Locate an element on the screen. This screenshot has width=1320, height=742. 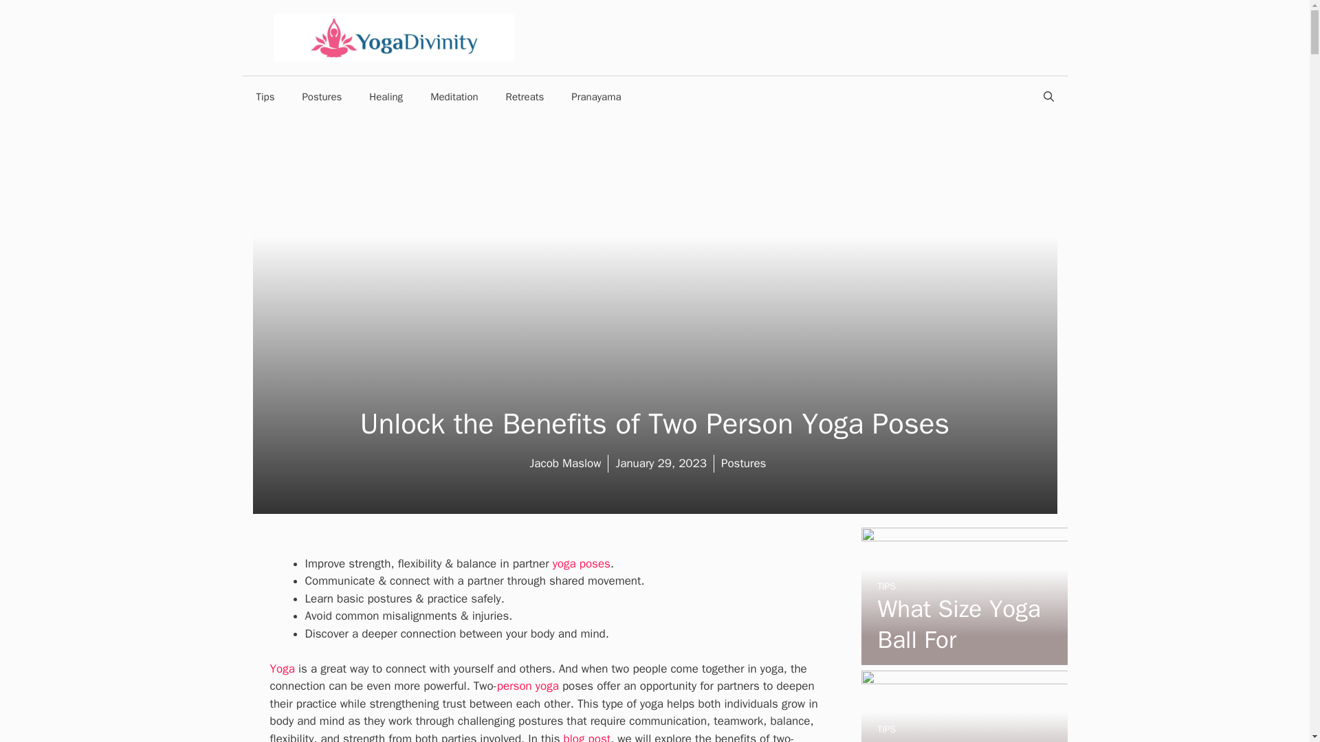
What Size Yoga Ball For Pregnancy? Choosing The Right Fit is located at coordinates (963, 655).